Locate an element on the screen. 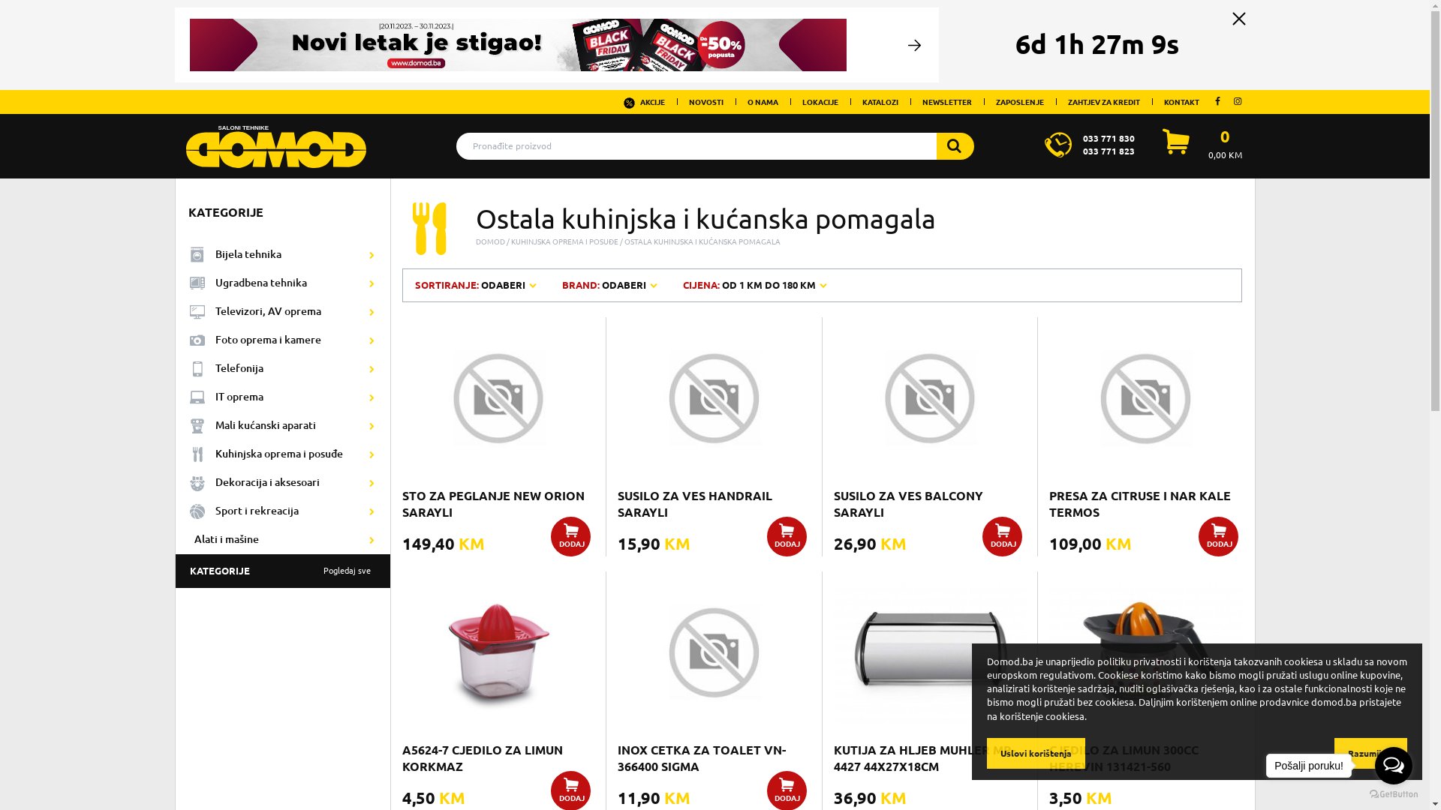 The height and width of the screenshot is (810, 1441). SORTIRANJE: ODABERI is located at coordinates (477, 285).